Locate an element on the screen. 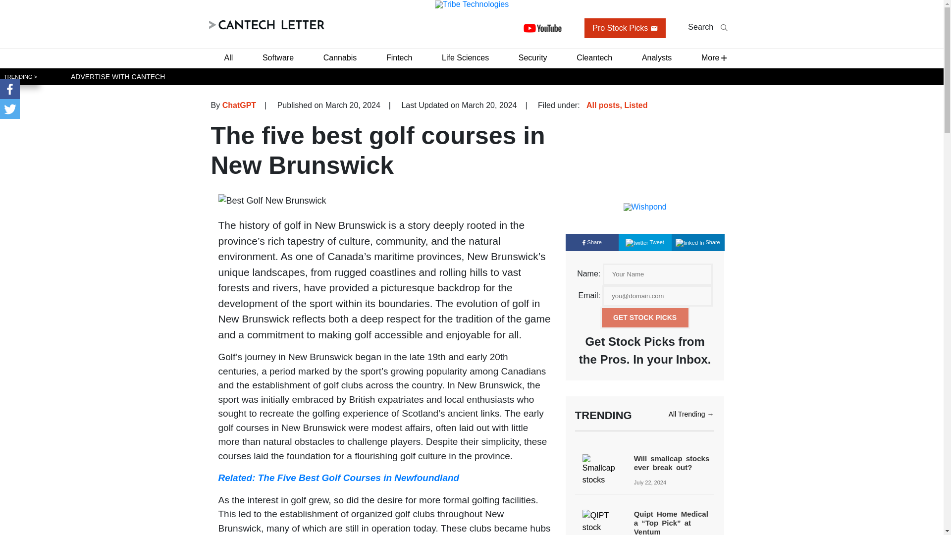  Analysts is located at coordinates (657, 57).